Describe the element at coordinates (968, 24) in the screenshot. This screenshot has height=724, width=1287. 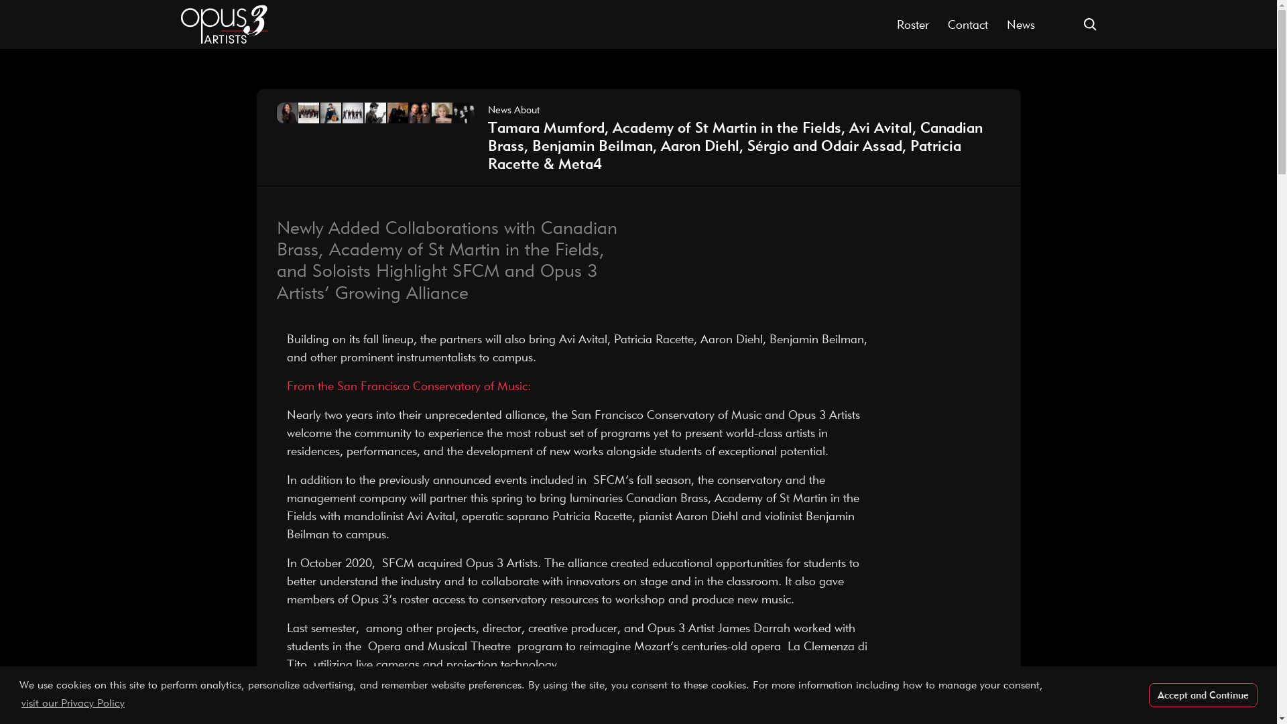
I see `Contact` at that location.